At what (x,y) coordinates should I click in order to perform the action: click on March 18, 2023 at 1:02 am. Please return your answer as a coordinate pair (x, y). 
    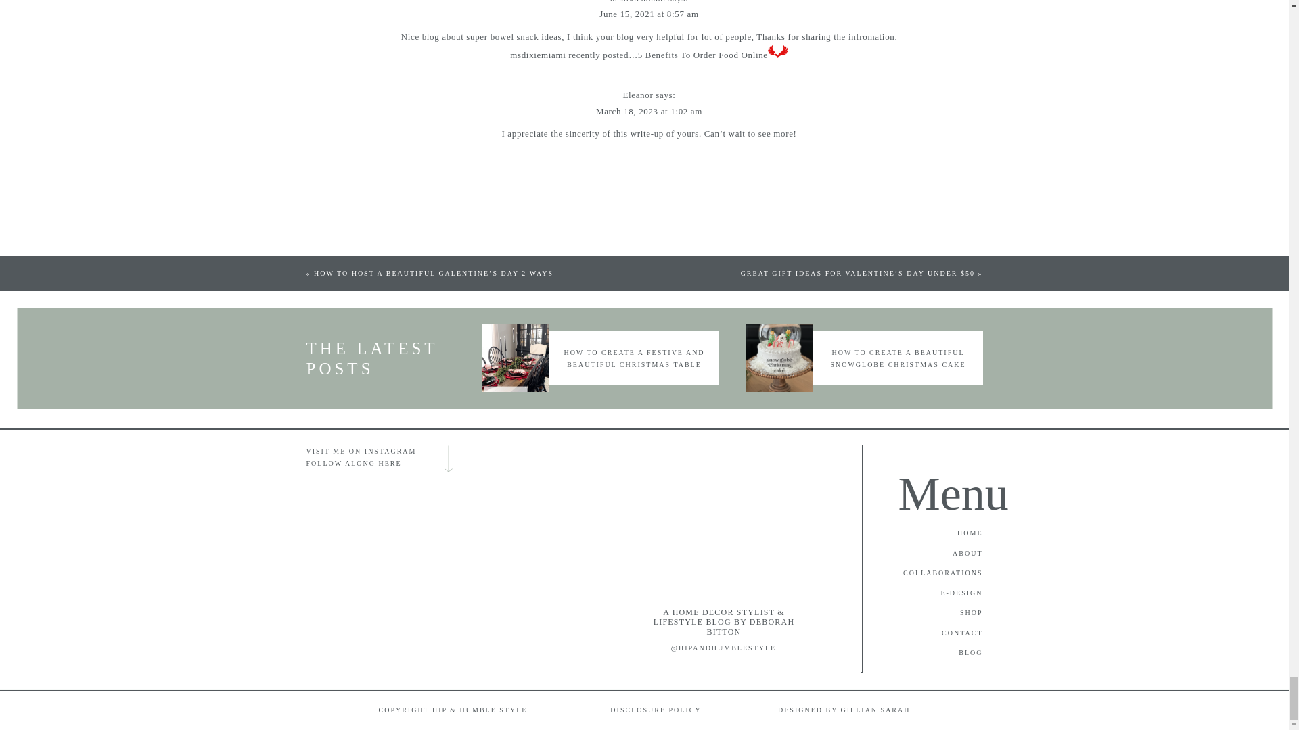
    Looking at the image, I should click on (649, 111).